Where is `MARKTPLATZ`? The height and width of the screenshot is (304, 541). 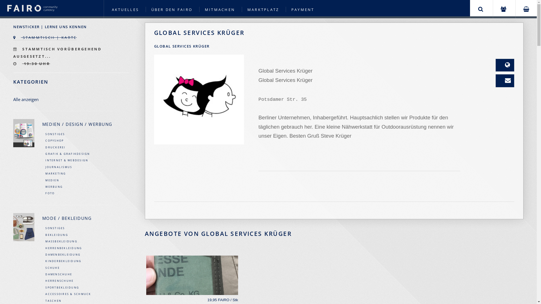
MARKTPLATZ is located at coordinates (263, 10).